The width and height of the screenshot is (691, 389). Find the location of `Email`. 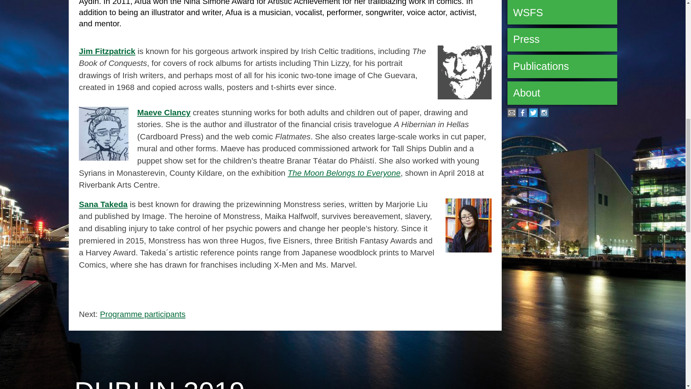

Email is located at coordinates (512, 114).